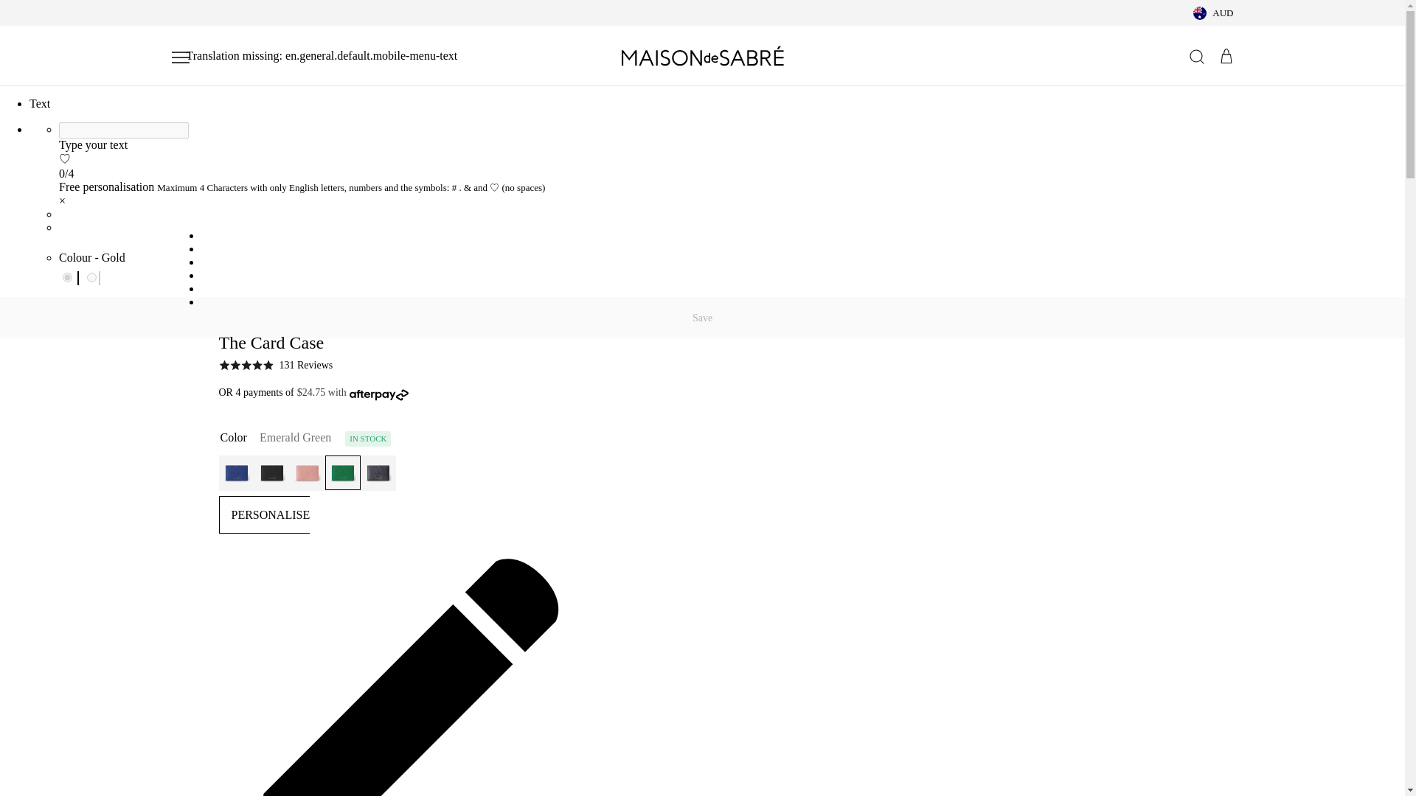  What do you see at coordinates (66, 277) in the screenshot?
I see `Gold` at bounding box center [66, 277].